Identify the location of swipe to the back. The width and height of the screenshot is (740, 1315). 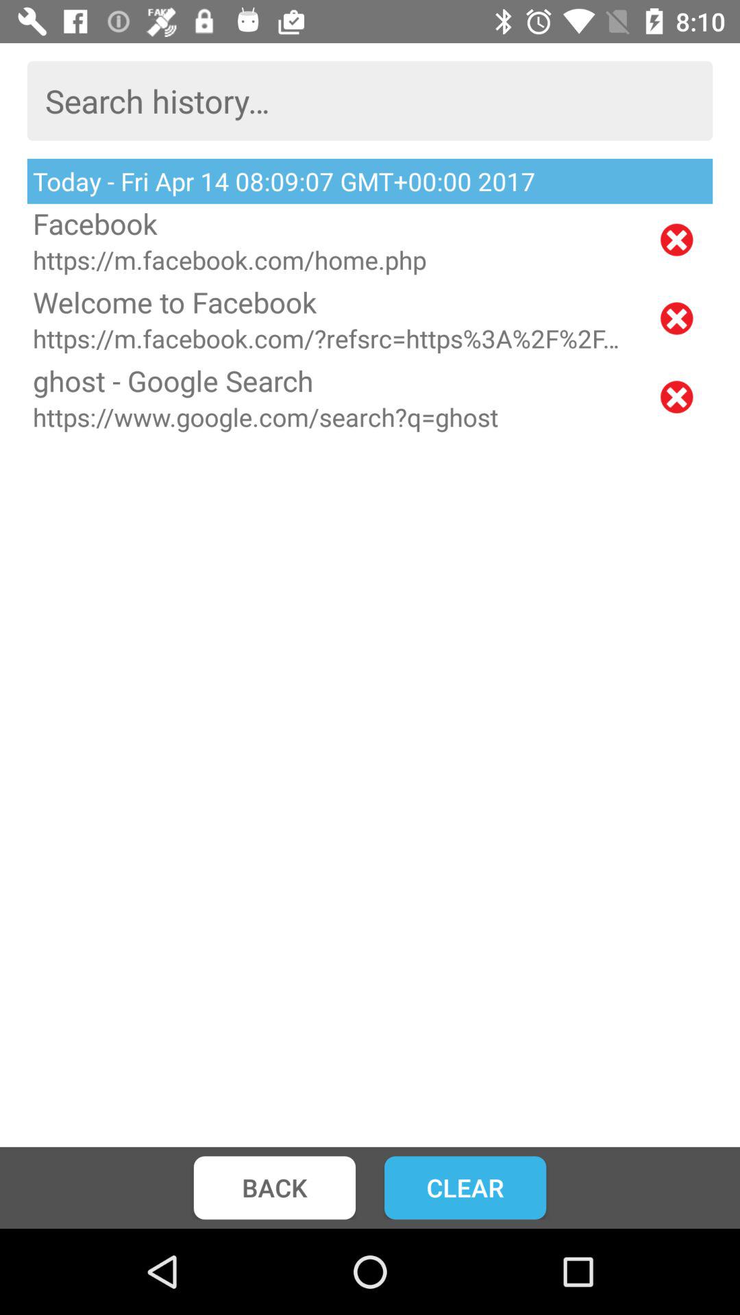
(274, 1188).